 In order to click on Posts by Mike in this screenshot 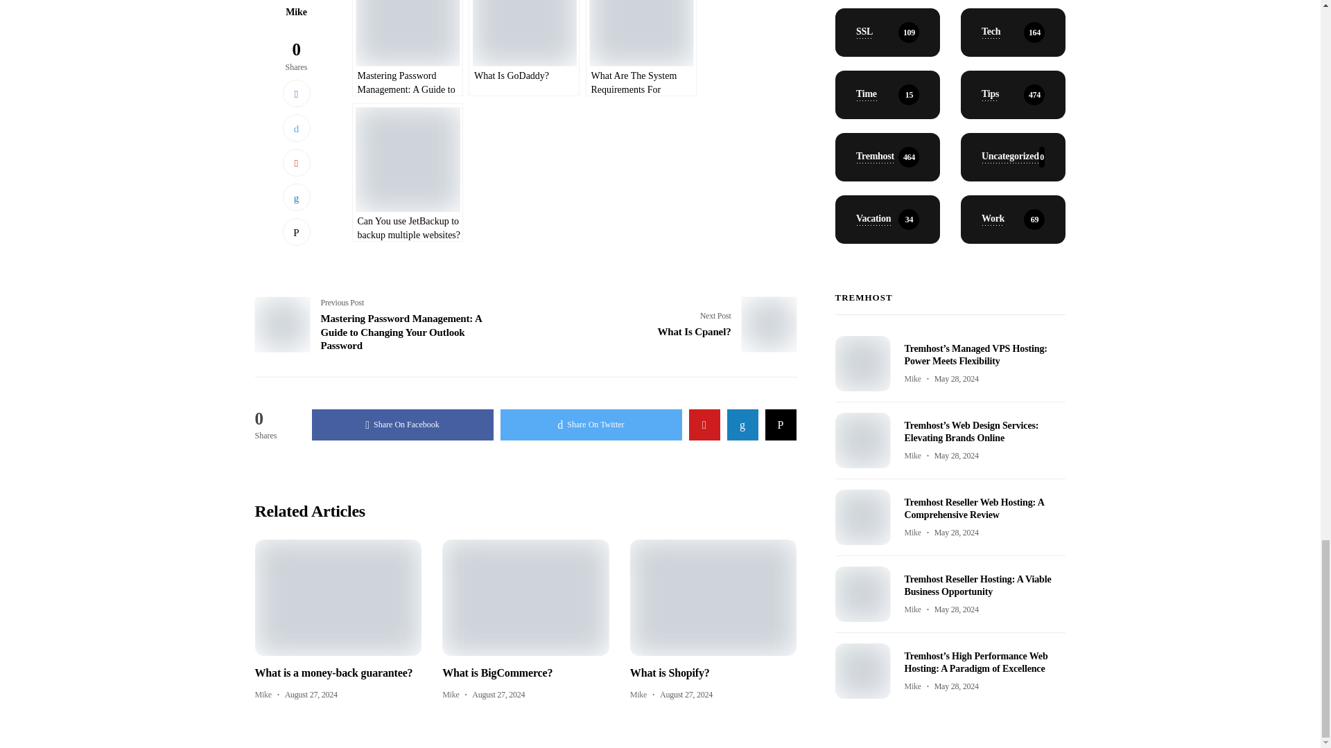, I will do `click(263, 694)`.